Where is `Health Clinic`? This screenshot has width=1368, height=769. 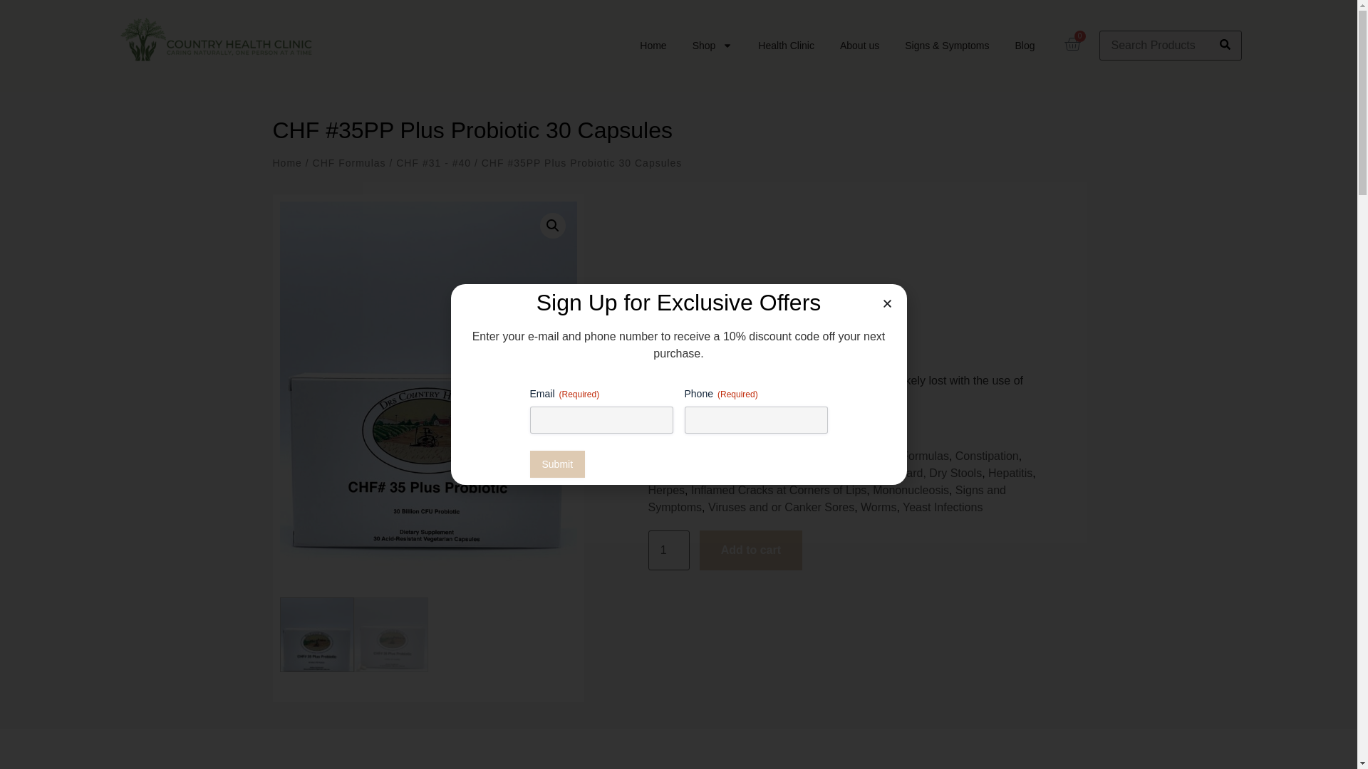 Health Clinic is located at coordinates (785, 45).